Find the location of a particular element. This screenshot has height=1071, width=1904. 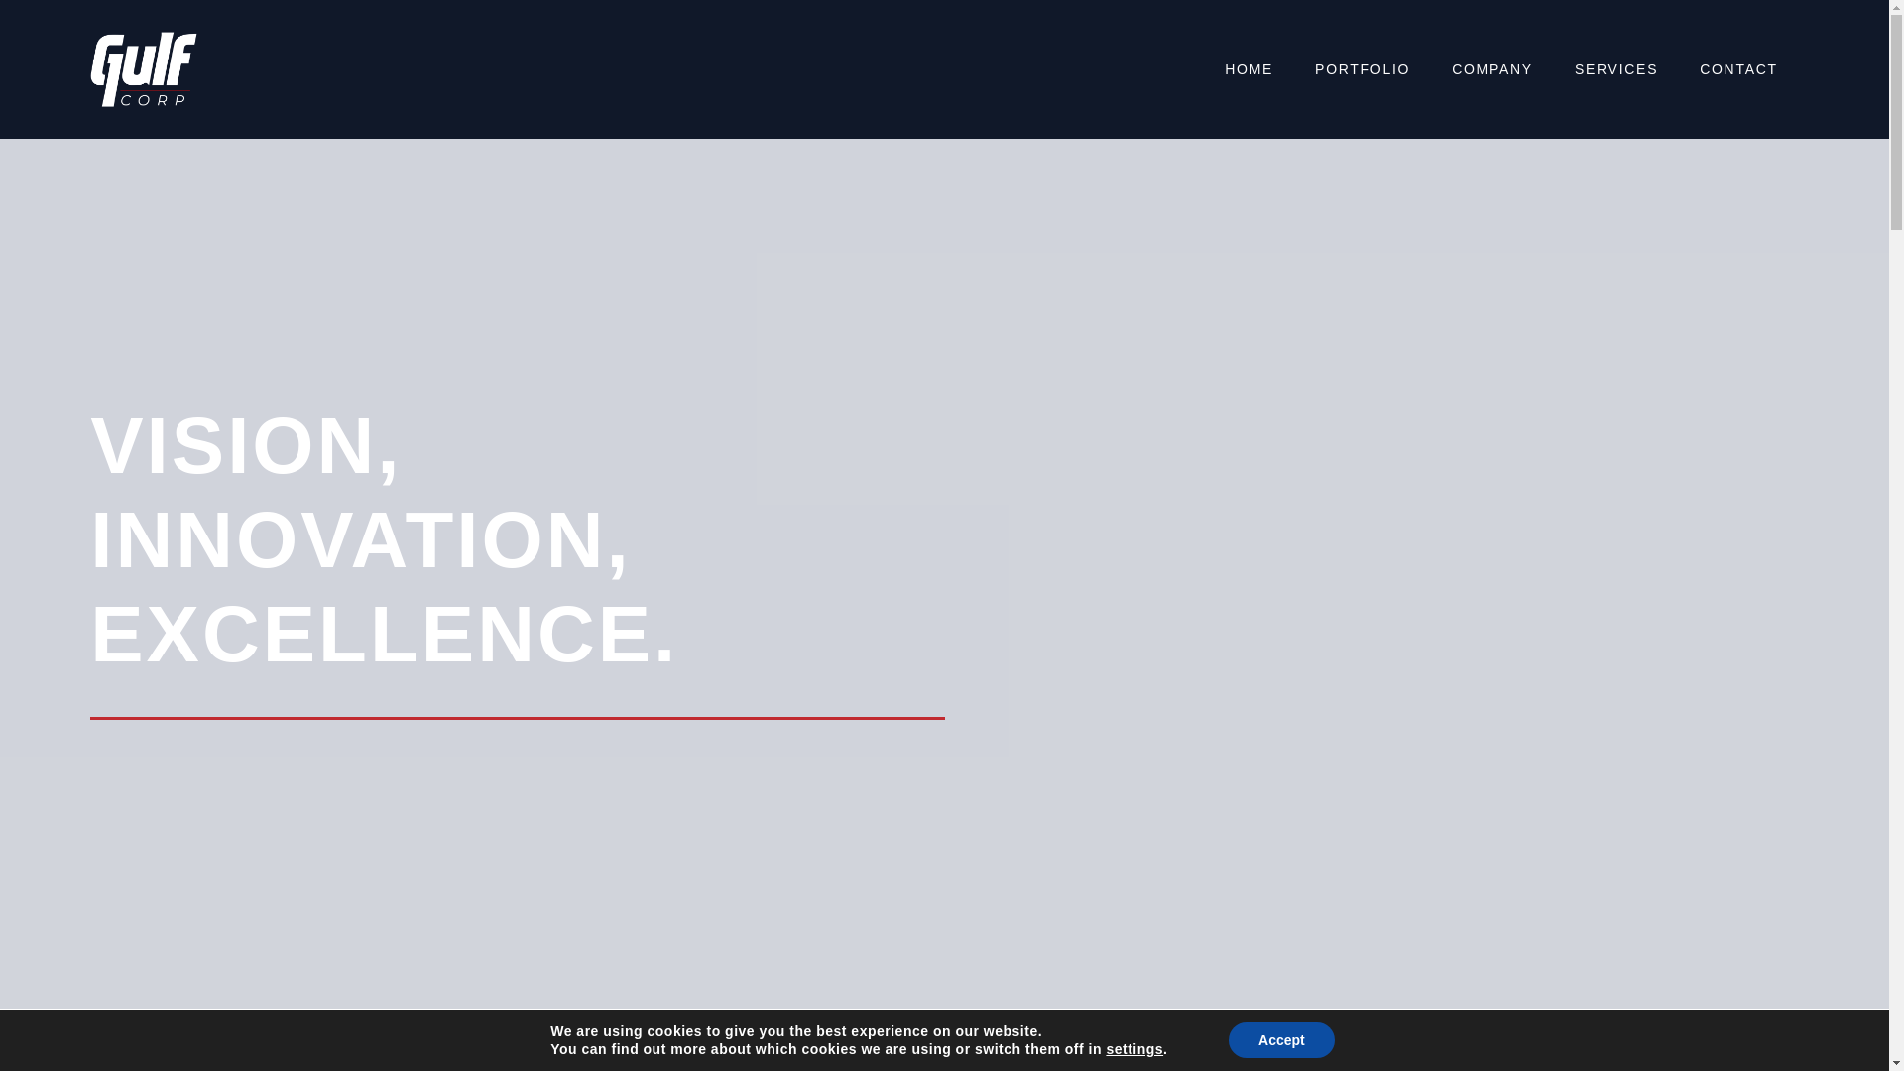

COMPANY is located at coordinates (1491, 69).